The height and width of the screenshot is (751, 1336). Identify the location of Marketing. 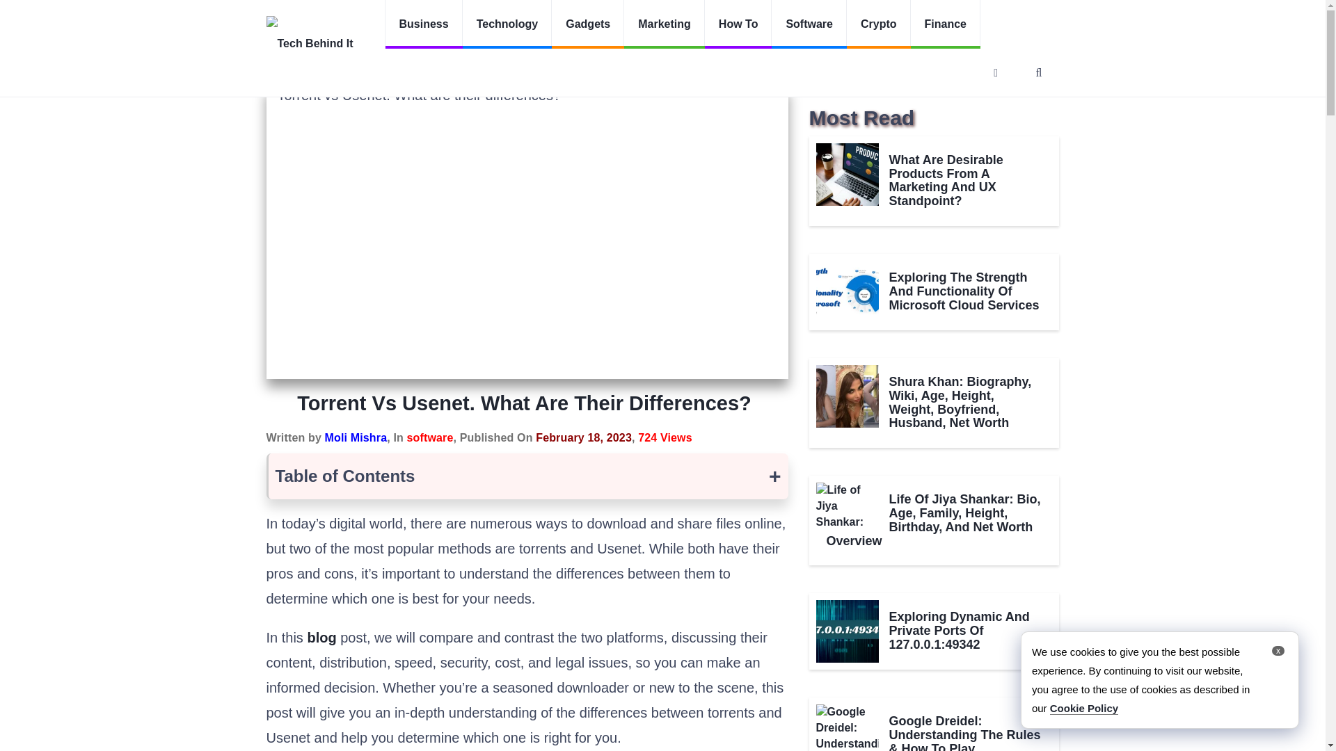
(664, 24).